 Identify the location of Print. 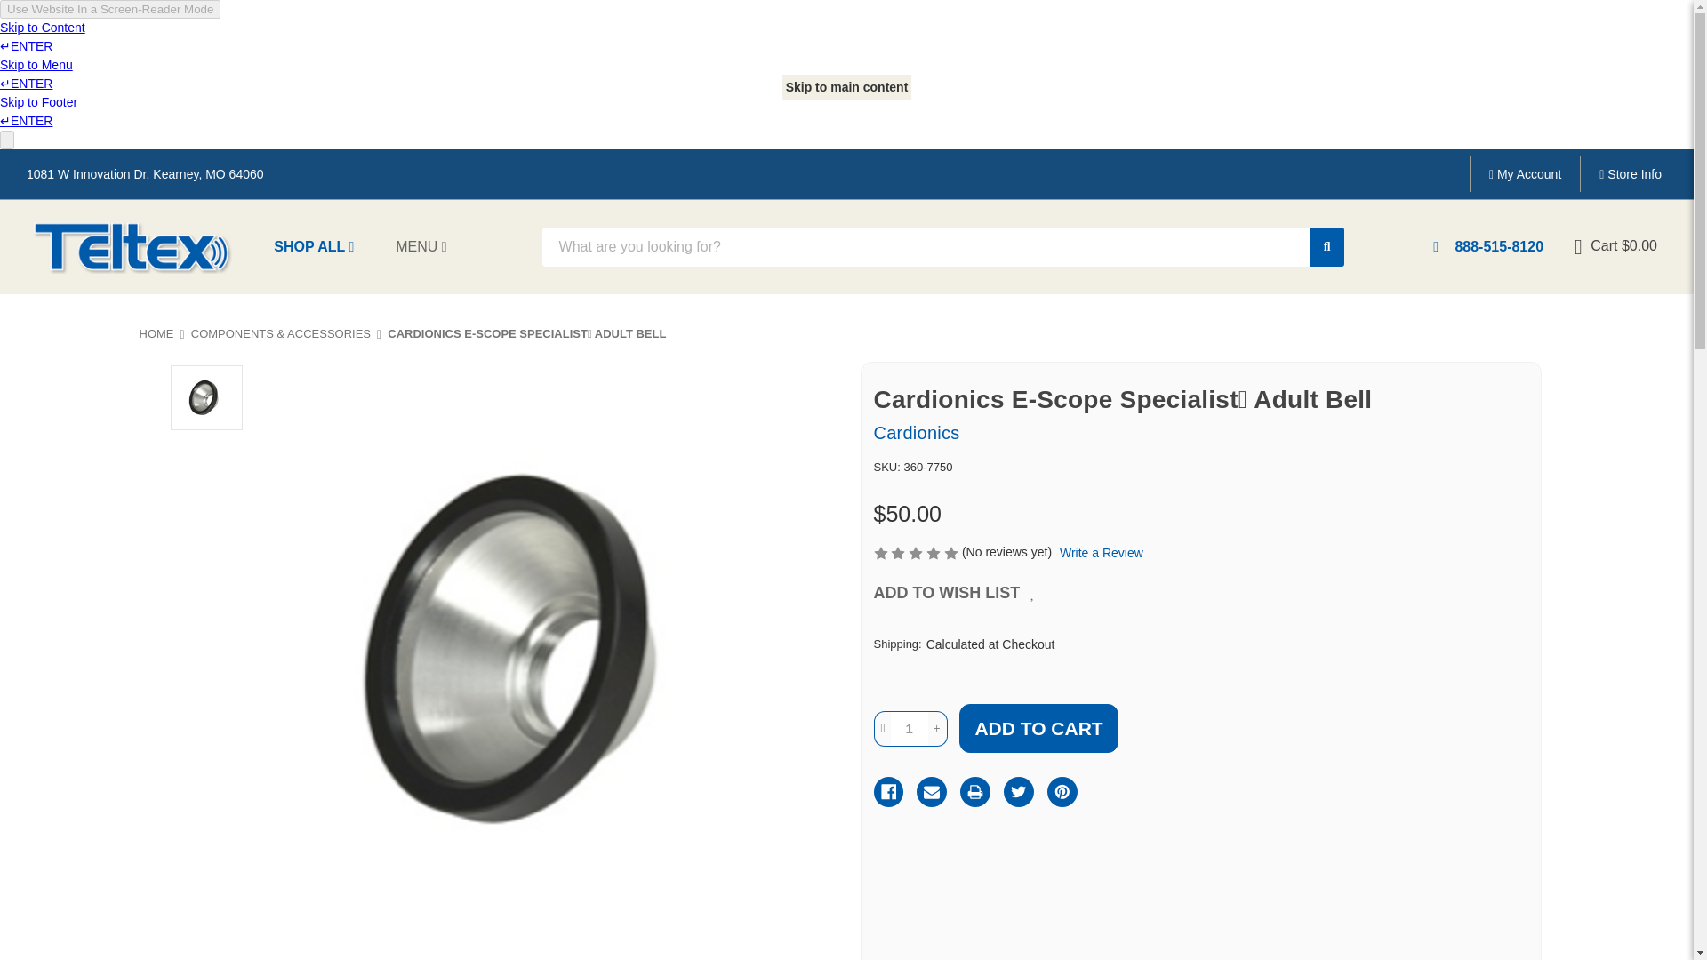
(974, 791).